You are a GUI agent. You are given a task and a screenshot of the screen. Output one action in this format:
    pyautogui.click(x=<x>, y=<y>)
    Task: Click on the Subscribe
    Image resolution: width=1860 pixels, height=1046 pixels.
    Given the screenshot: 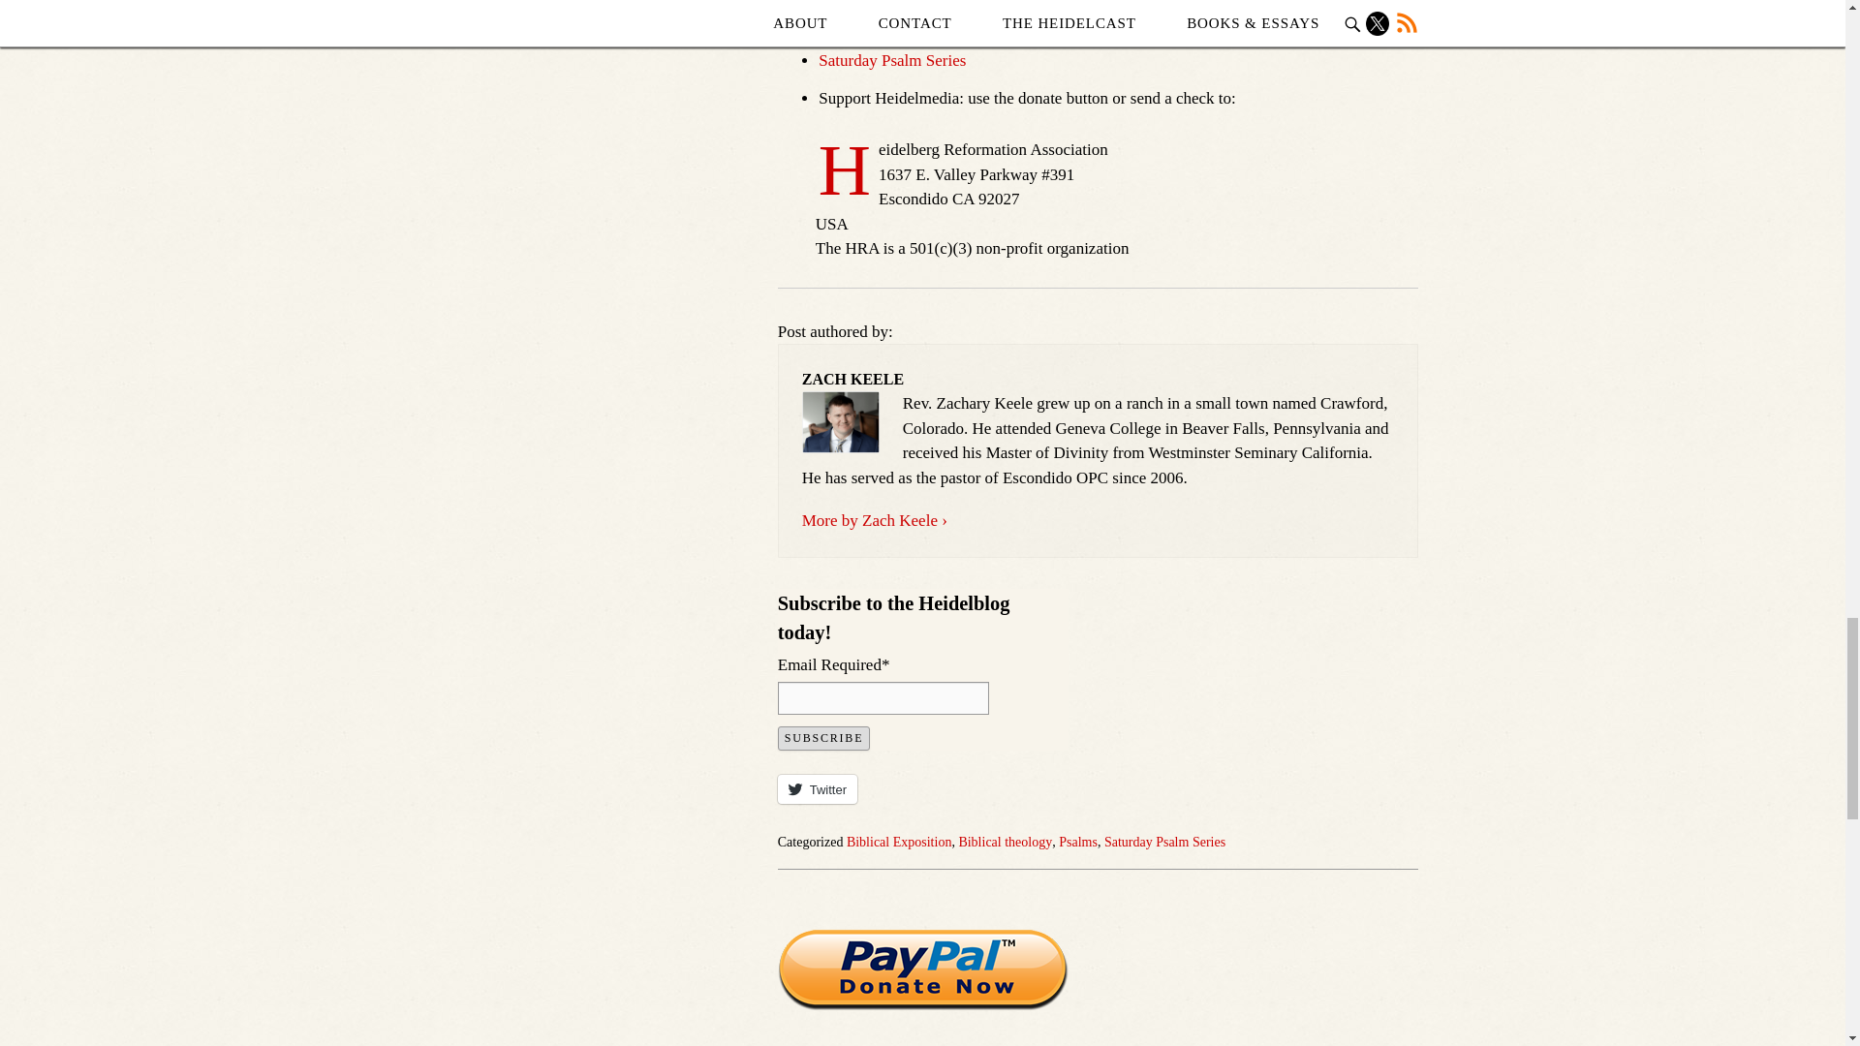 What is the action you would take?
    pyautogui.click(x=823, y=738)
    